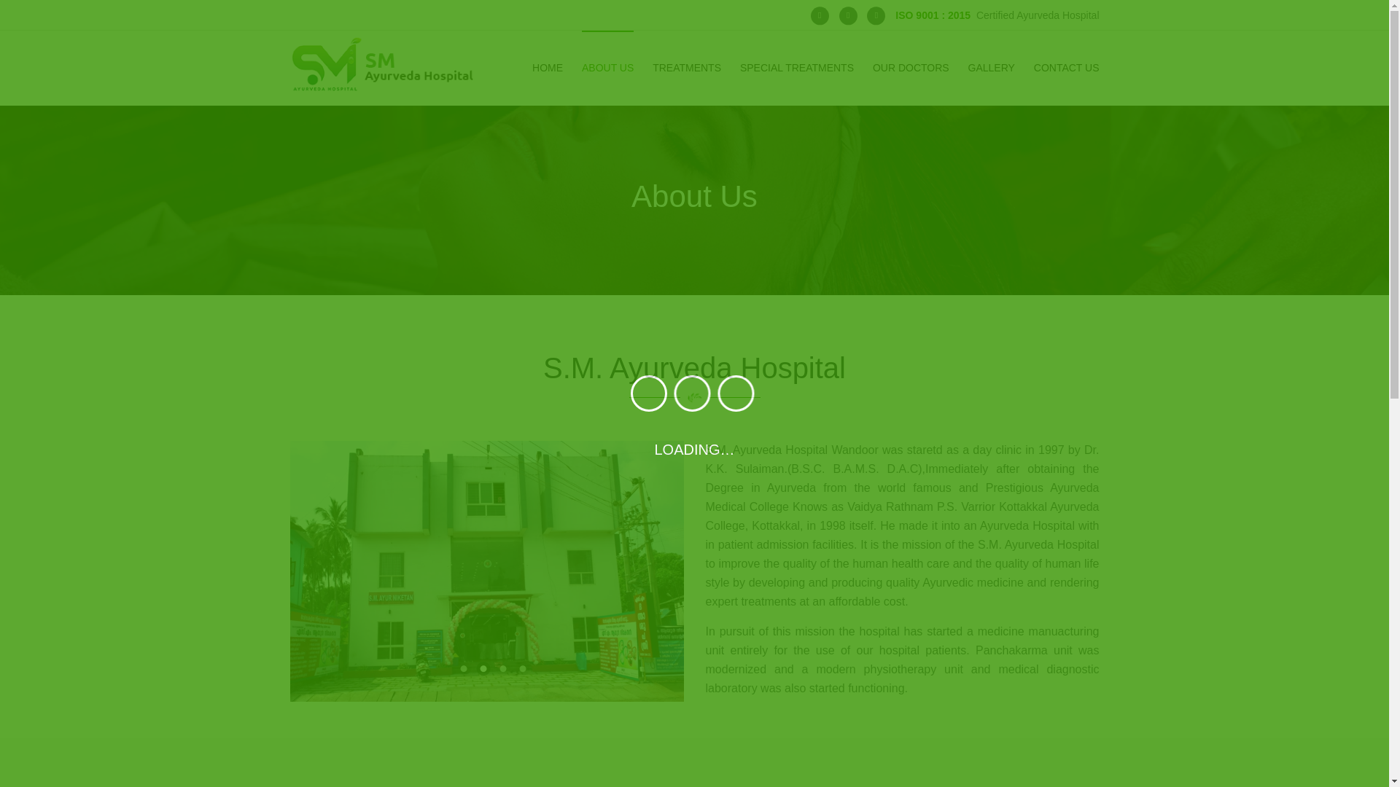 The width and height of the screenshot is (1400, 787). Describe the element at coordinates (522, 669) in the screenshot. I see `4` at that location.